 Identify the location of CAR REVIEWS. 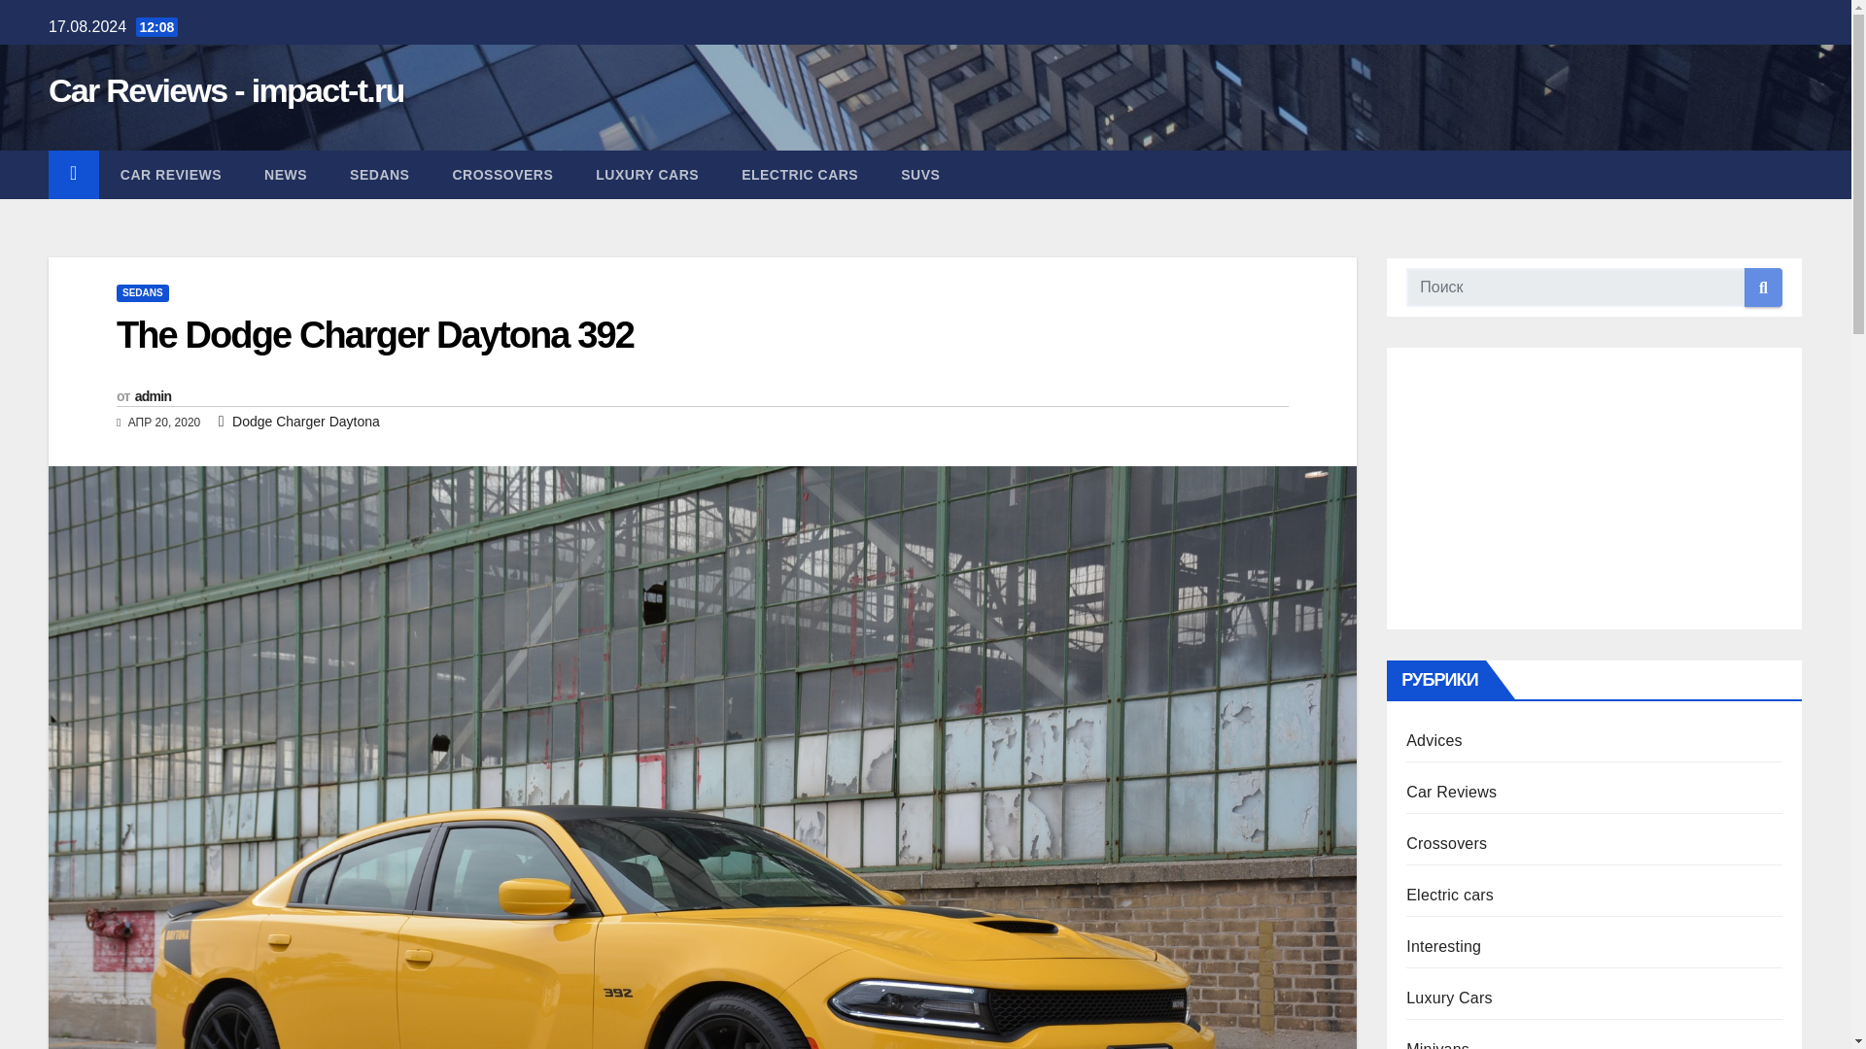
(170, 175).